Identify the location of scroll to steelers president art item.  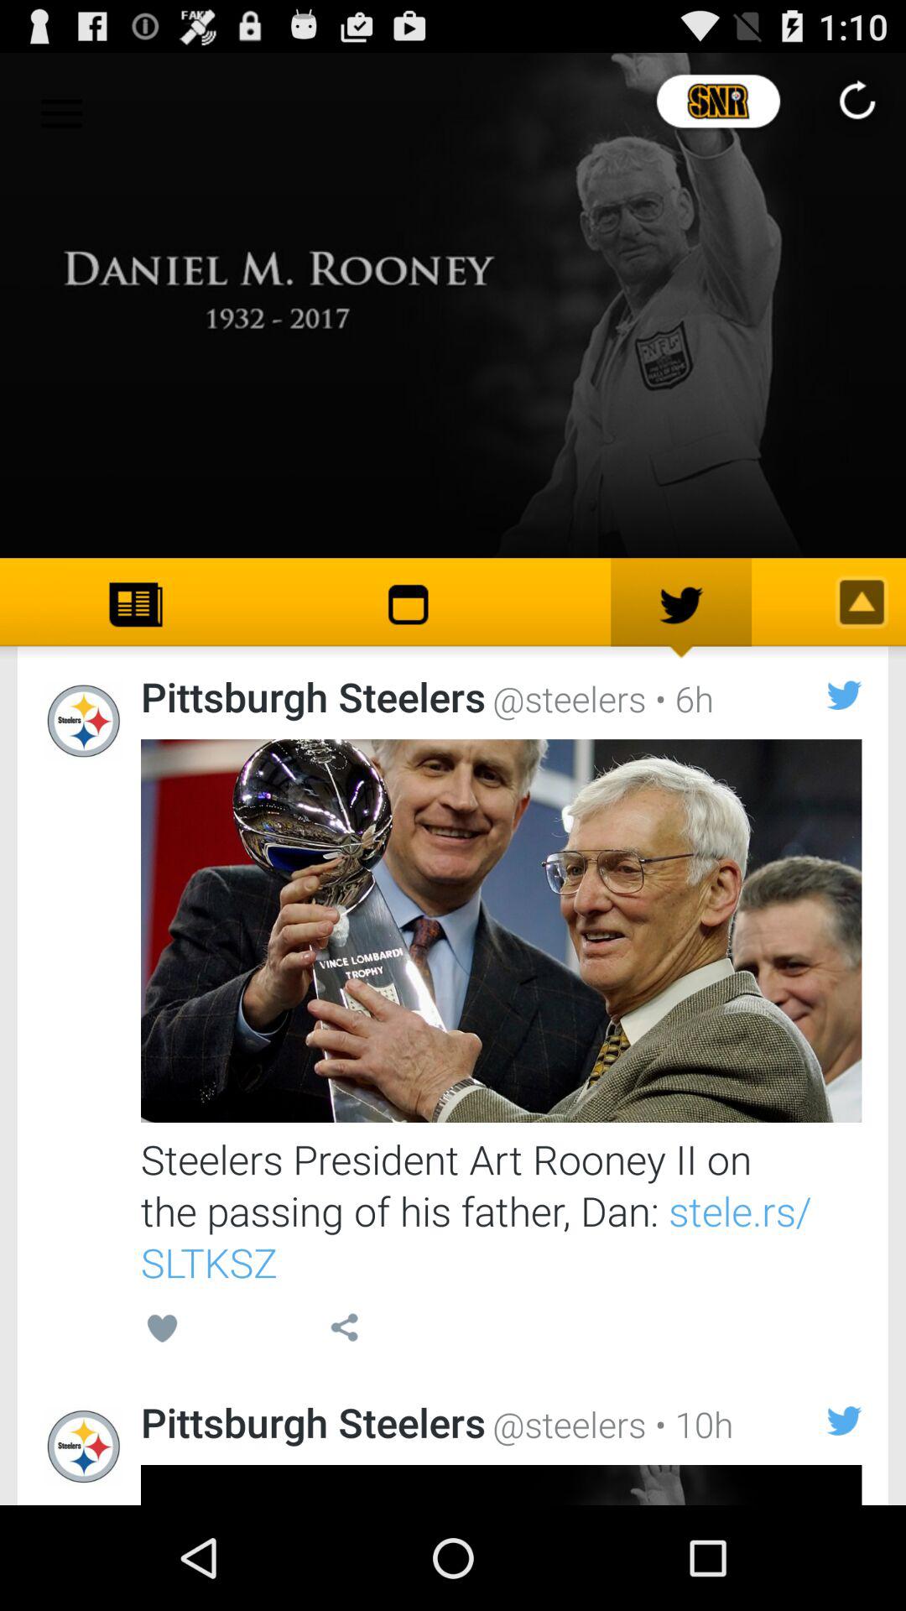
(502, 1210).